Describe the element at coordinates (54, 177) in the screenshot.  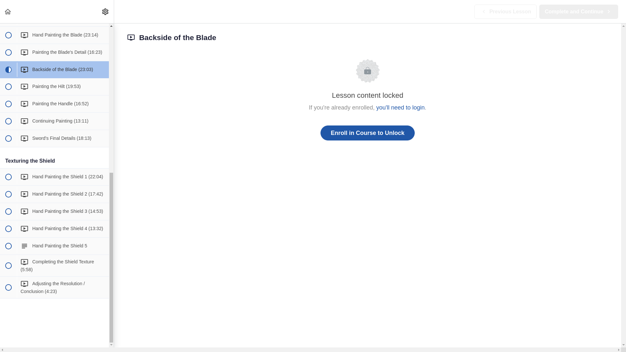
I see `  Hand Painting the Shield 1 (22:04)` at that location.